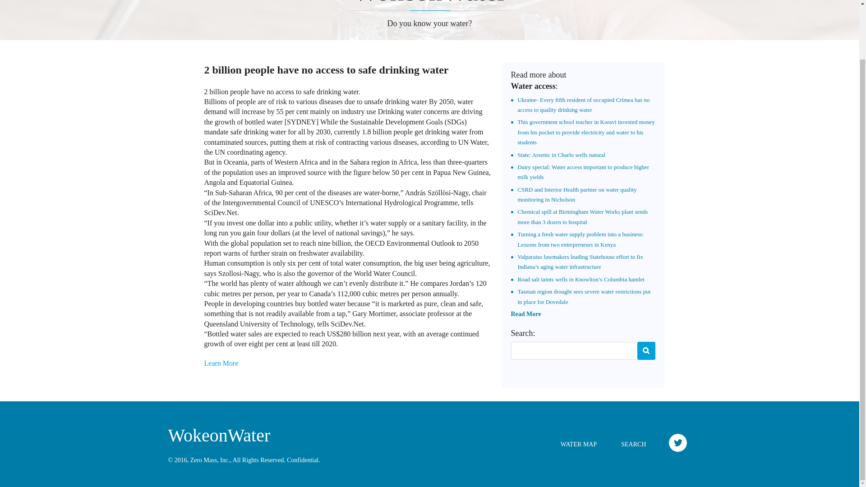 This screenshot has height=487, width=866. Describe the element at coordinates (221, 363) in the screenshot. I see `Learn More` at that location.